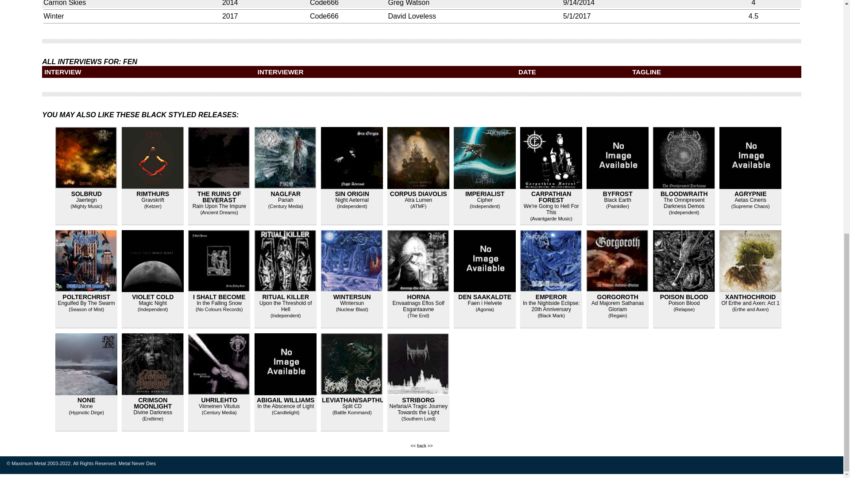  What do you see at coordinates (152, 194) in the screenshot?
I see `RIMTHURS` at bounding box center [152, 194].